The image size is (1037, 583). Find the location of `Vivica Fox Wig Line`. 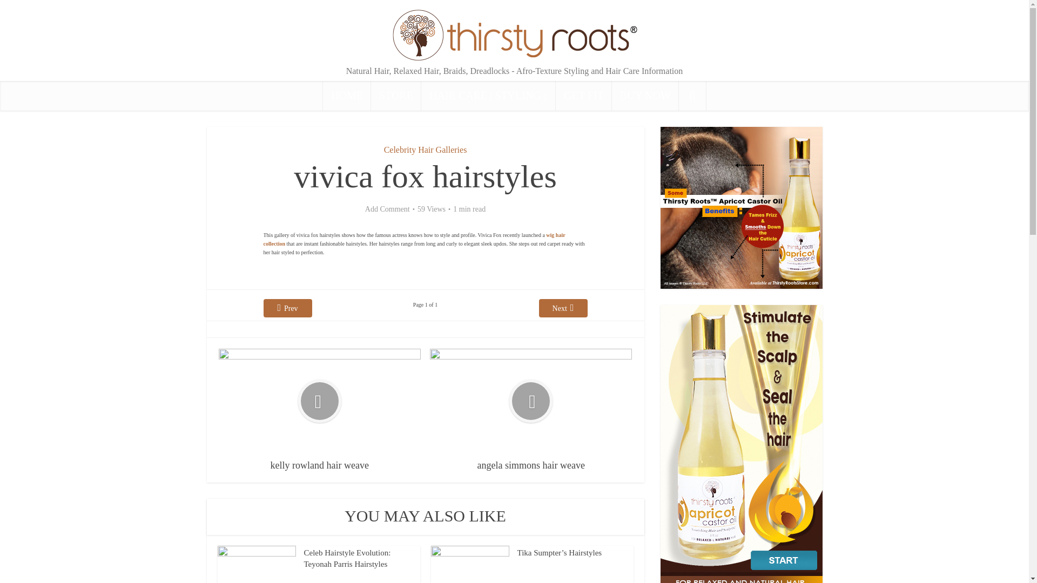

Vivica Fox Wig Line is located at coordinates (414, 239).